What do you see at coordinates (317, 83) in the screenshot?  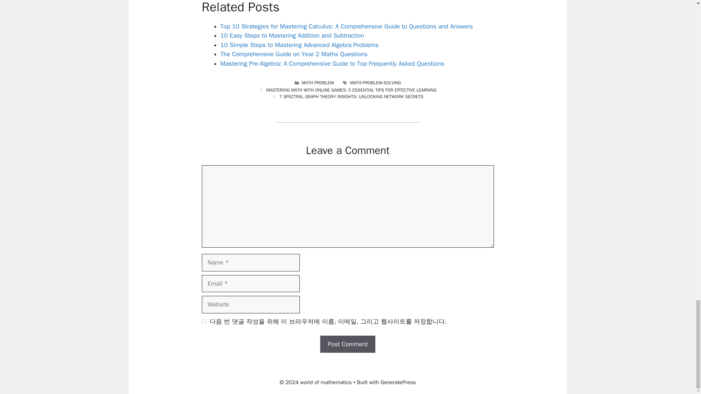 I see `MATH PROBLEM` at bounding box center [317, 83].